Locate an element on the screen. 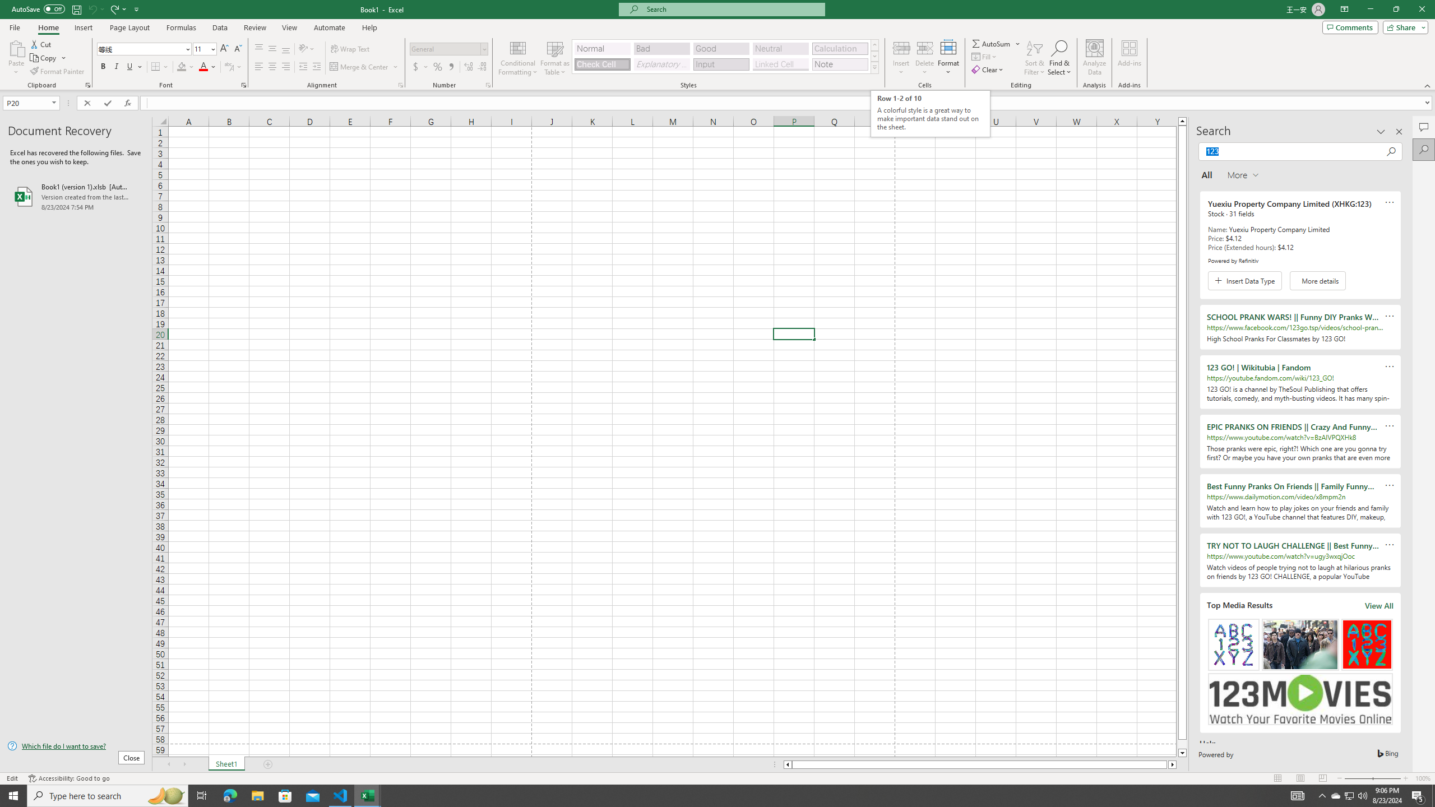 This screenshot has height=807, width=1435. Format as Table is located at coordinates (555, 58).